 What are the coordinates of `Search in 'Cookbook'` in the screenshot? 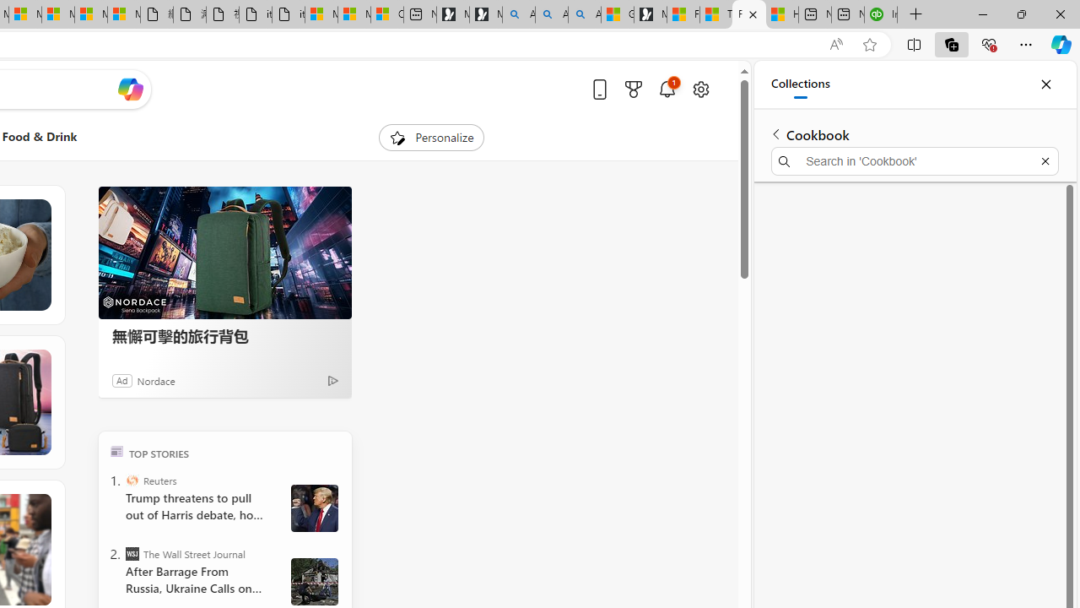 It's located at (915, 160).